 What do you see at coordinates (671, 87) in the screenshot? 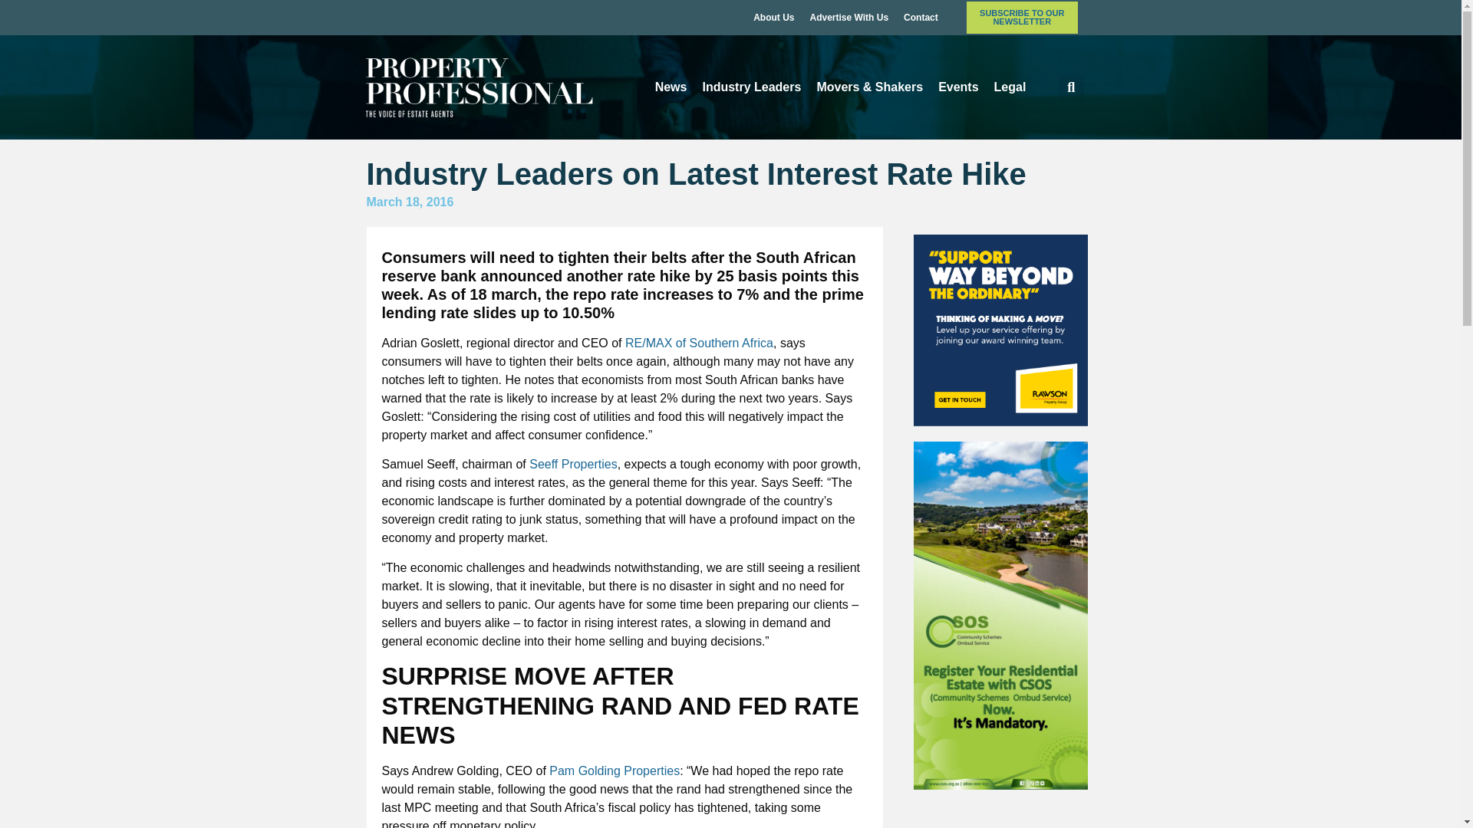
I see `News` at bounding box center [671, 87].